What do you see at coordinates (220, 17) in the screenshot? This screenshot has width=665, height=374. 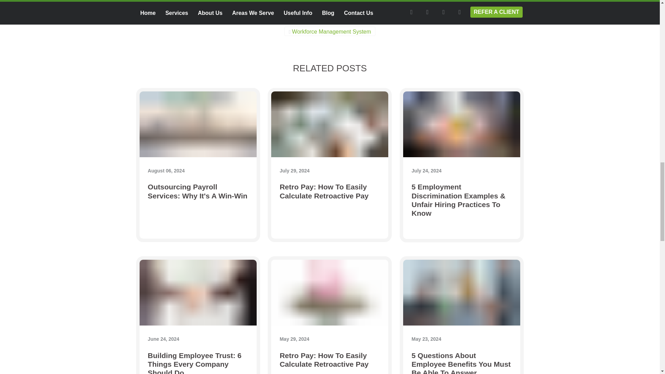 I see `Blog` at bounding box center [220, 17].